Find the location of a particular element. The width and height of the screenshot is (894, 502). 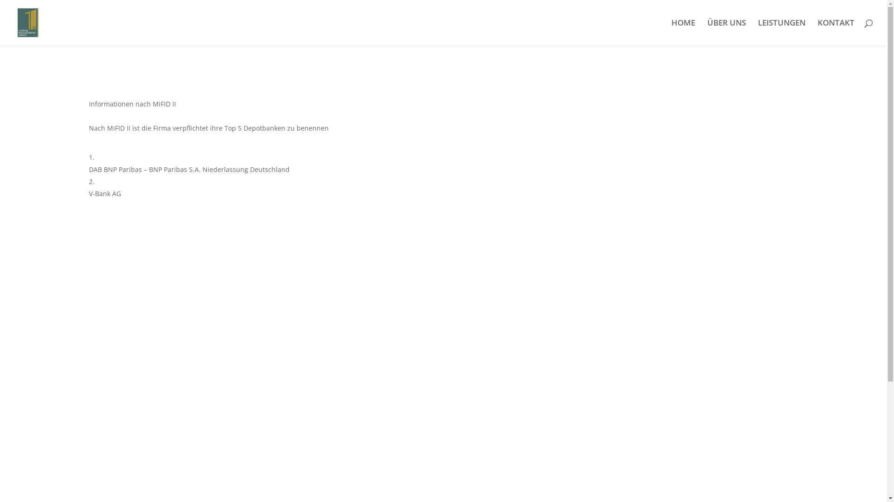

LEISTUNGEN is located at coordinates (782, 33).